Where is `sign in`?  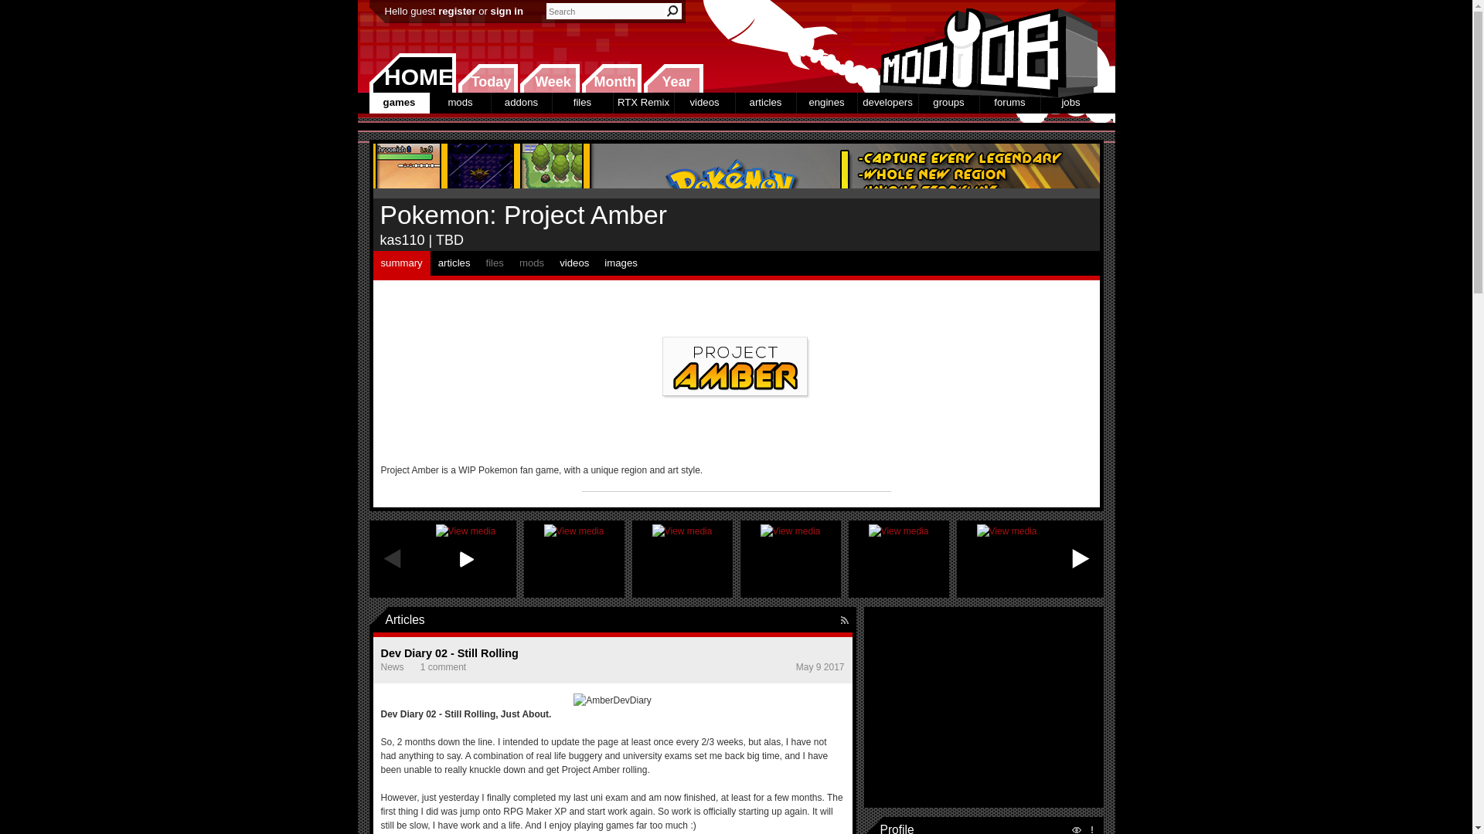
sign in is located at coordinates (507, 11).